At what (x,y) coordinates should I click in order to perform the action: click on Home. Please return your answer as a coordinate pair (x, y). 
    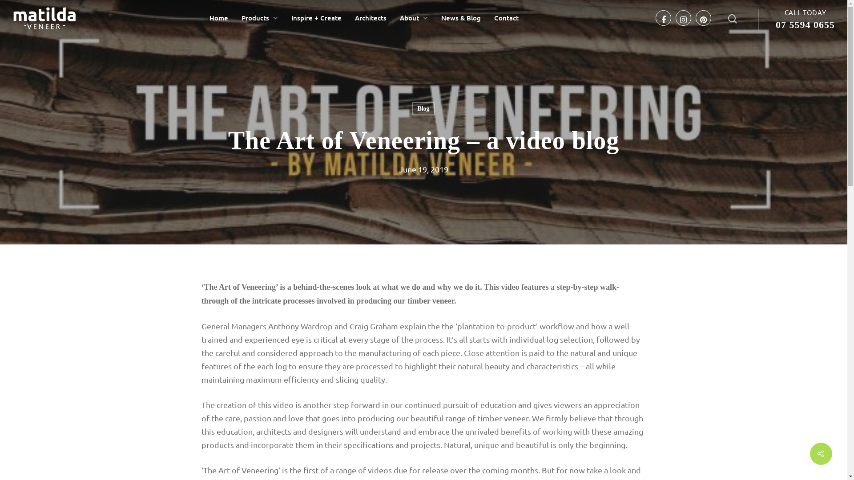
    Looking at the image, I should click on (219, 18).